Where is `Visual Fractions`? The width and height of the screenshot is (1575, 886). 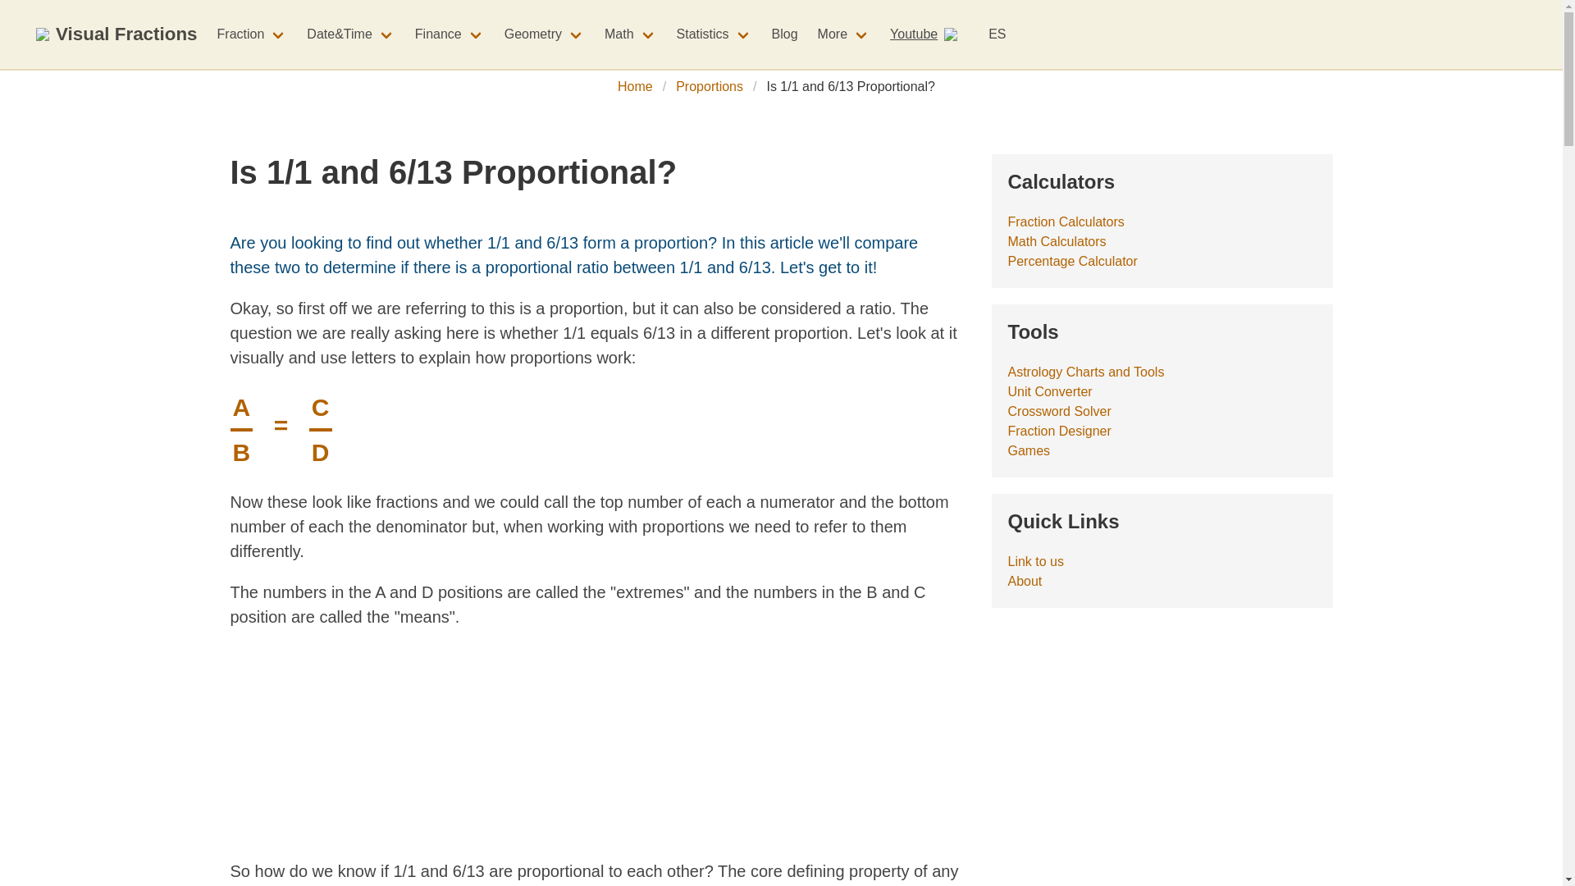
Visual Fractions is located at coordinates (116, 34).